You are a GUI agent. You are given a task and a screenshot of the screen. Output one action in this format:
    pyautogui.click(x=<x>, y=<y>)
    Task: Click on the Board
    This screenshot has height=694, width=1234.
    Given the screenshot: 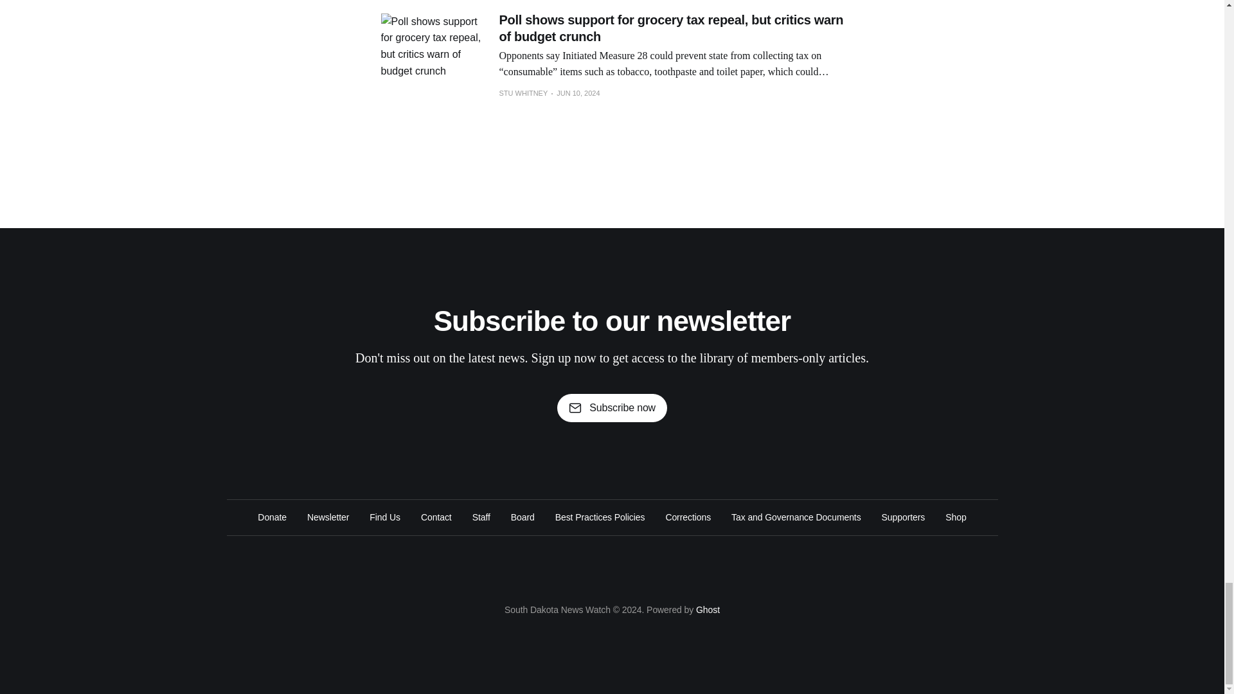 What is the action you would take?
    pyautogui.click(x=522, y=517)
    